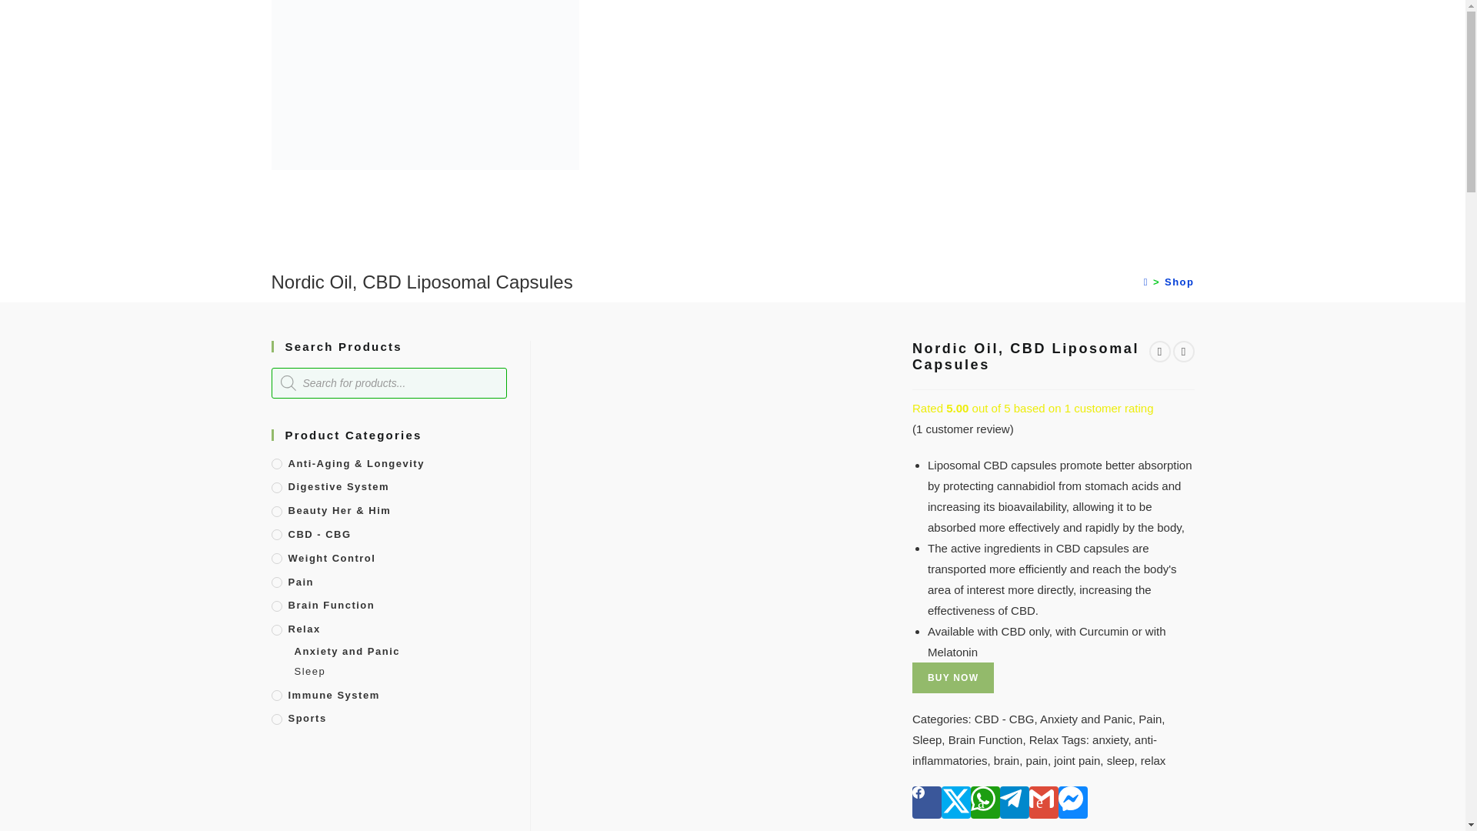 This screenshot has height=831, width=1477. Describe the element at coordinates (655, 23) in the screenshot. I see `HOME` at that location.